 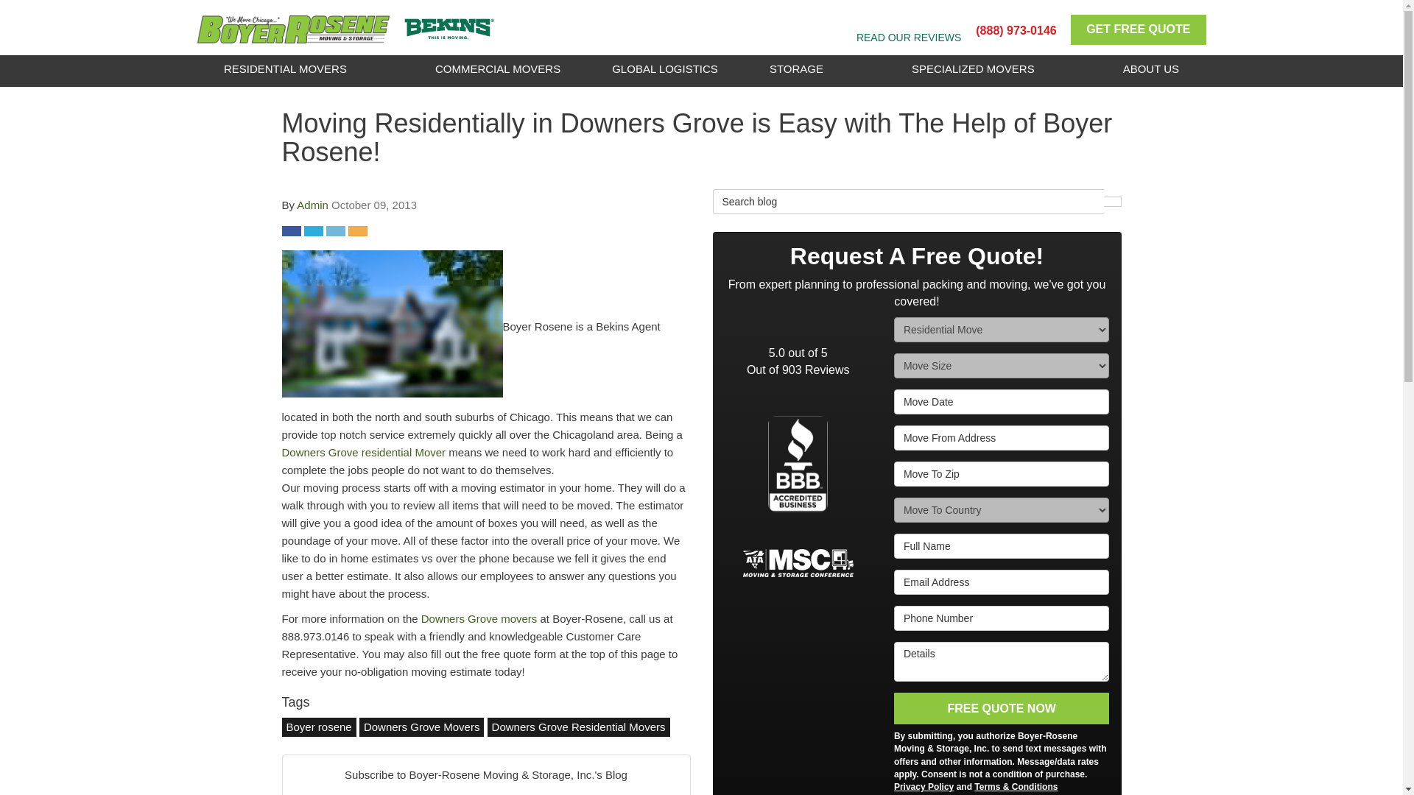 What do you see at coordinates (974, 68) in the screenshot?
I see `SPECIALIZED MOVERS` at bounding box center [974, 68].